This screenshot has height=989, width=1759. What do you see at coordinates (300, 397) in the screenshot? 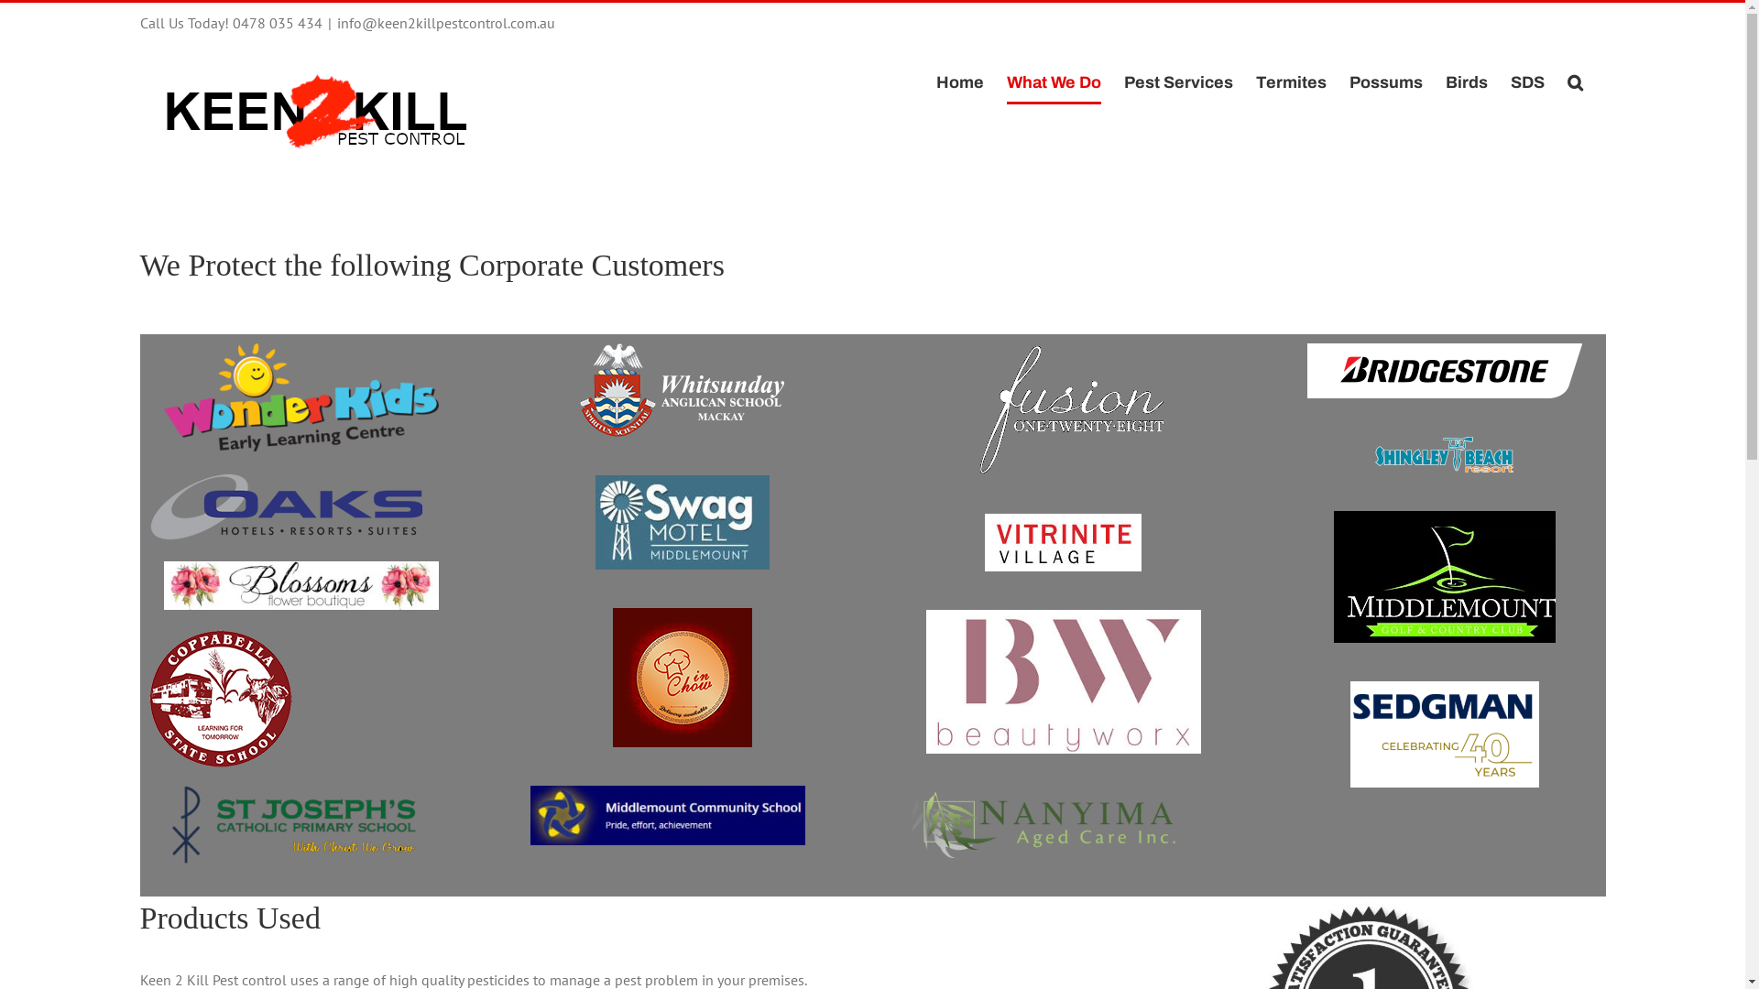
I see `wc` at bounding box center [300, 397].